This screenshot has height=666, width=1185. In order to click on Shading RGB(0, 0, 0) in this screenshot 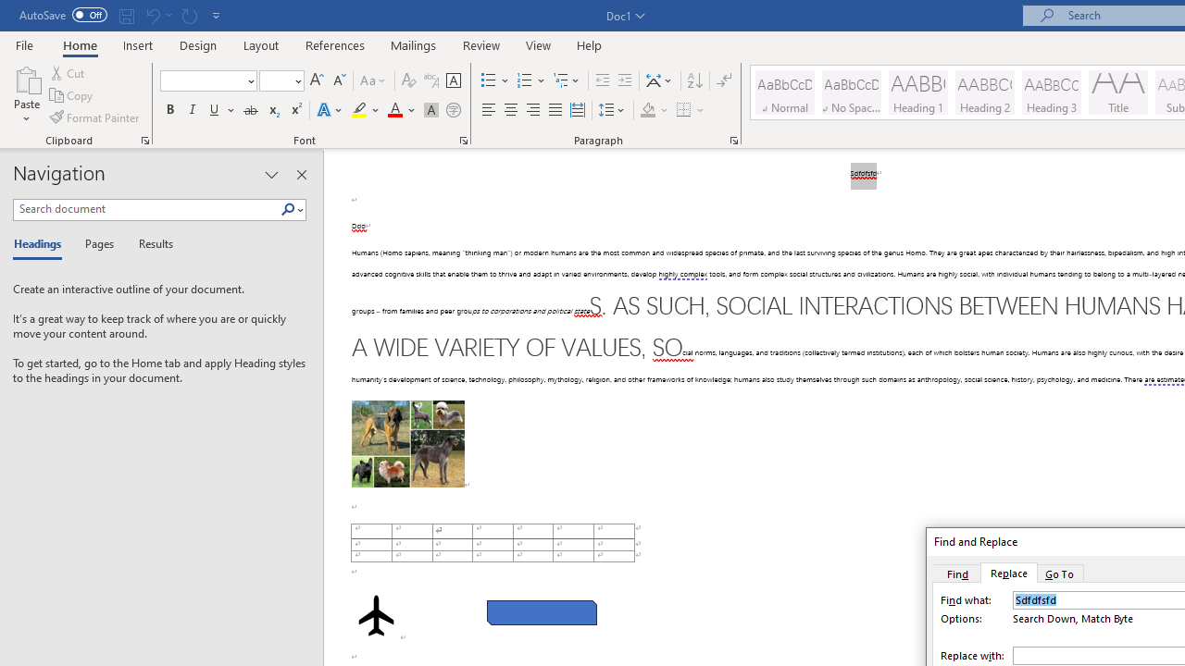, I will do `click(647, 111)`.